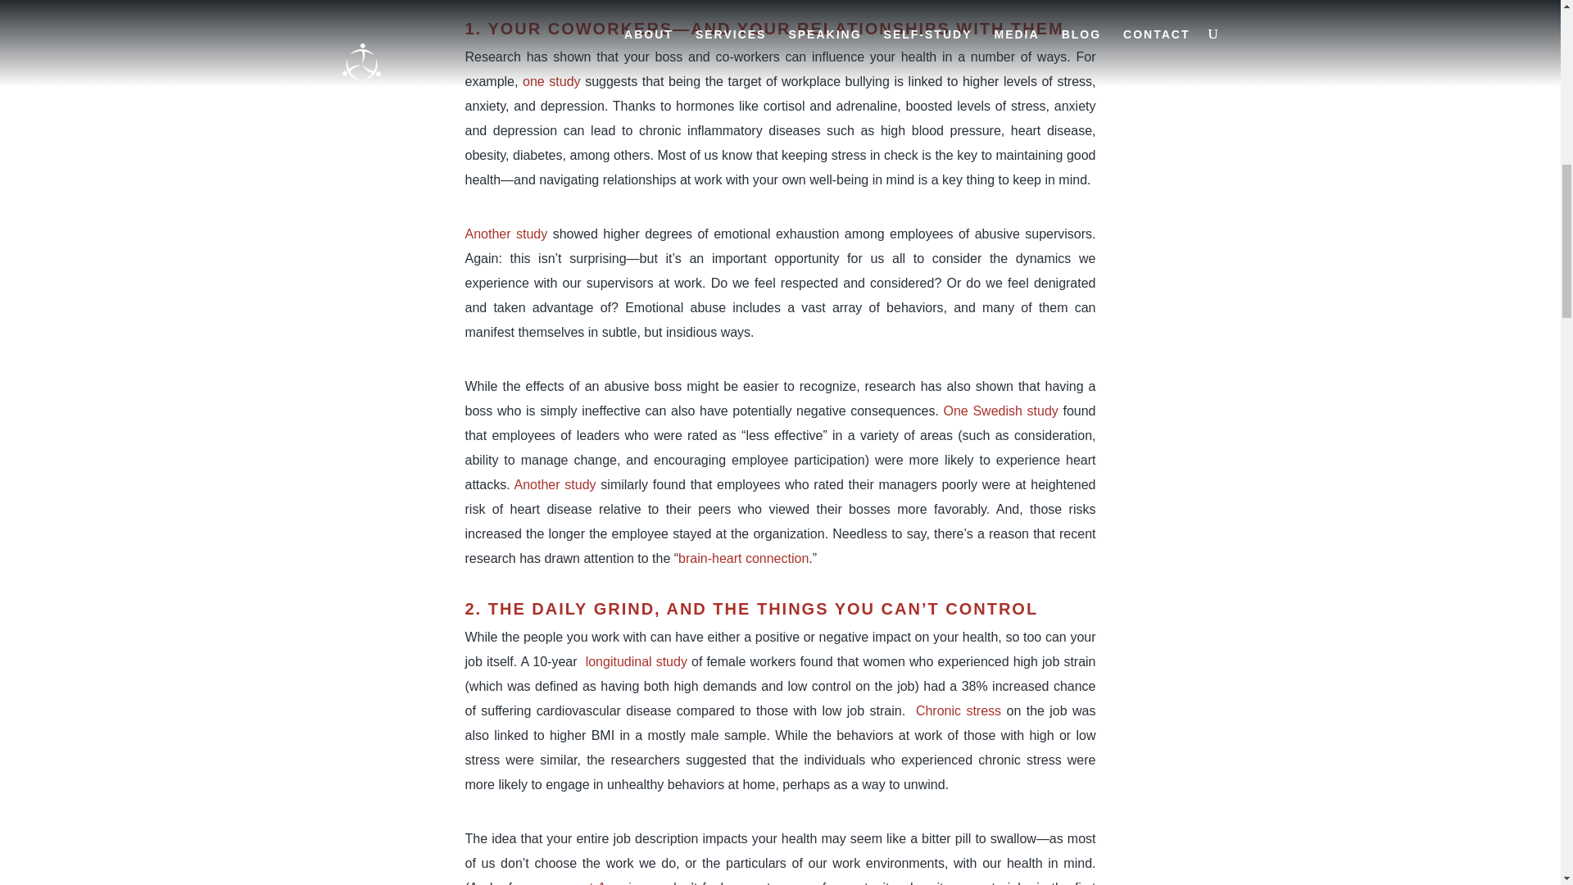 This screenshot has width=1573, height=885. What do you see at coordinates (636, 662) in the screenshot?
I see `longitudinal study` at bounding box center [636, 662].